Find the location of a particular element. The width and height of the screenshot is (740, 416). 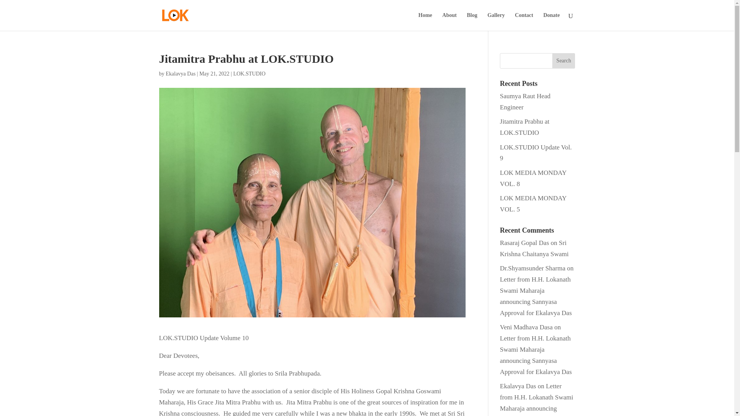

LOK MEDIA MONDAY VOL. 8 is located at coordinates (533, 178).